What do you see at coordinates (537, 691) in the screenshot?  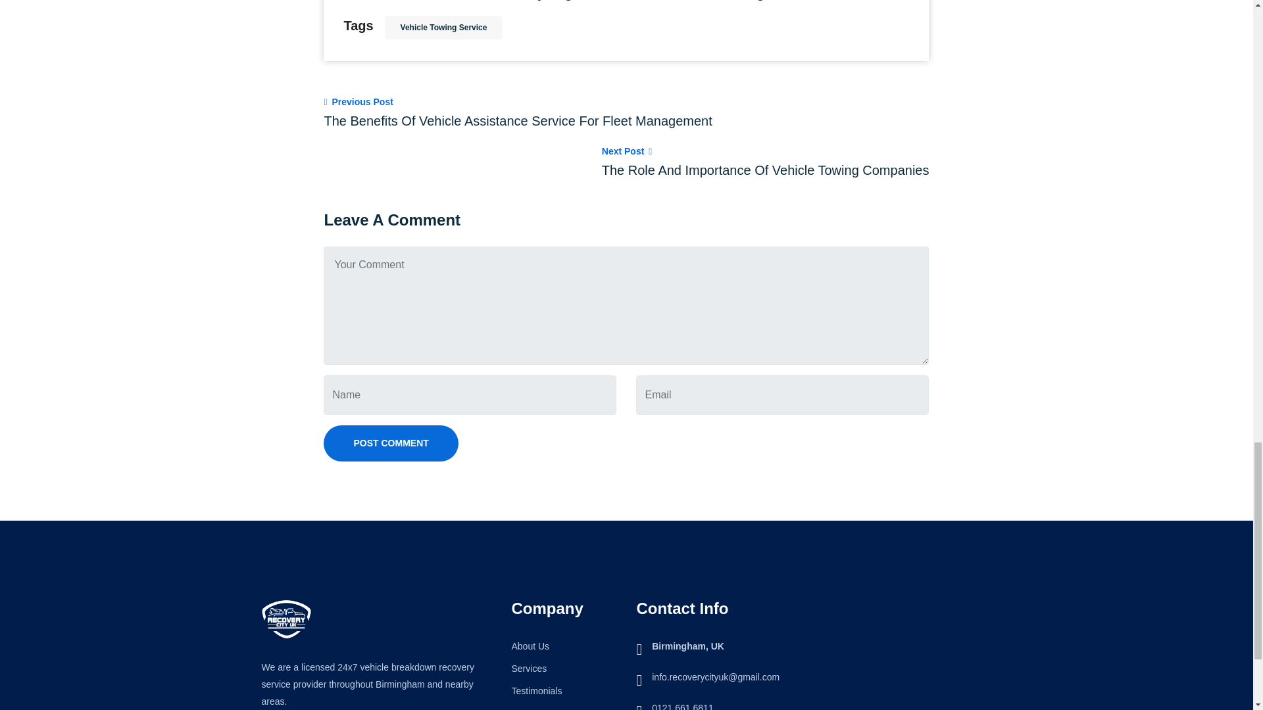 I see `Testimonials` at bounding box center [537, 691].